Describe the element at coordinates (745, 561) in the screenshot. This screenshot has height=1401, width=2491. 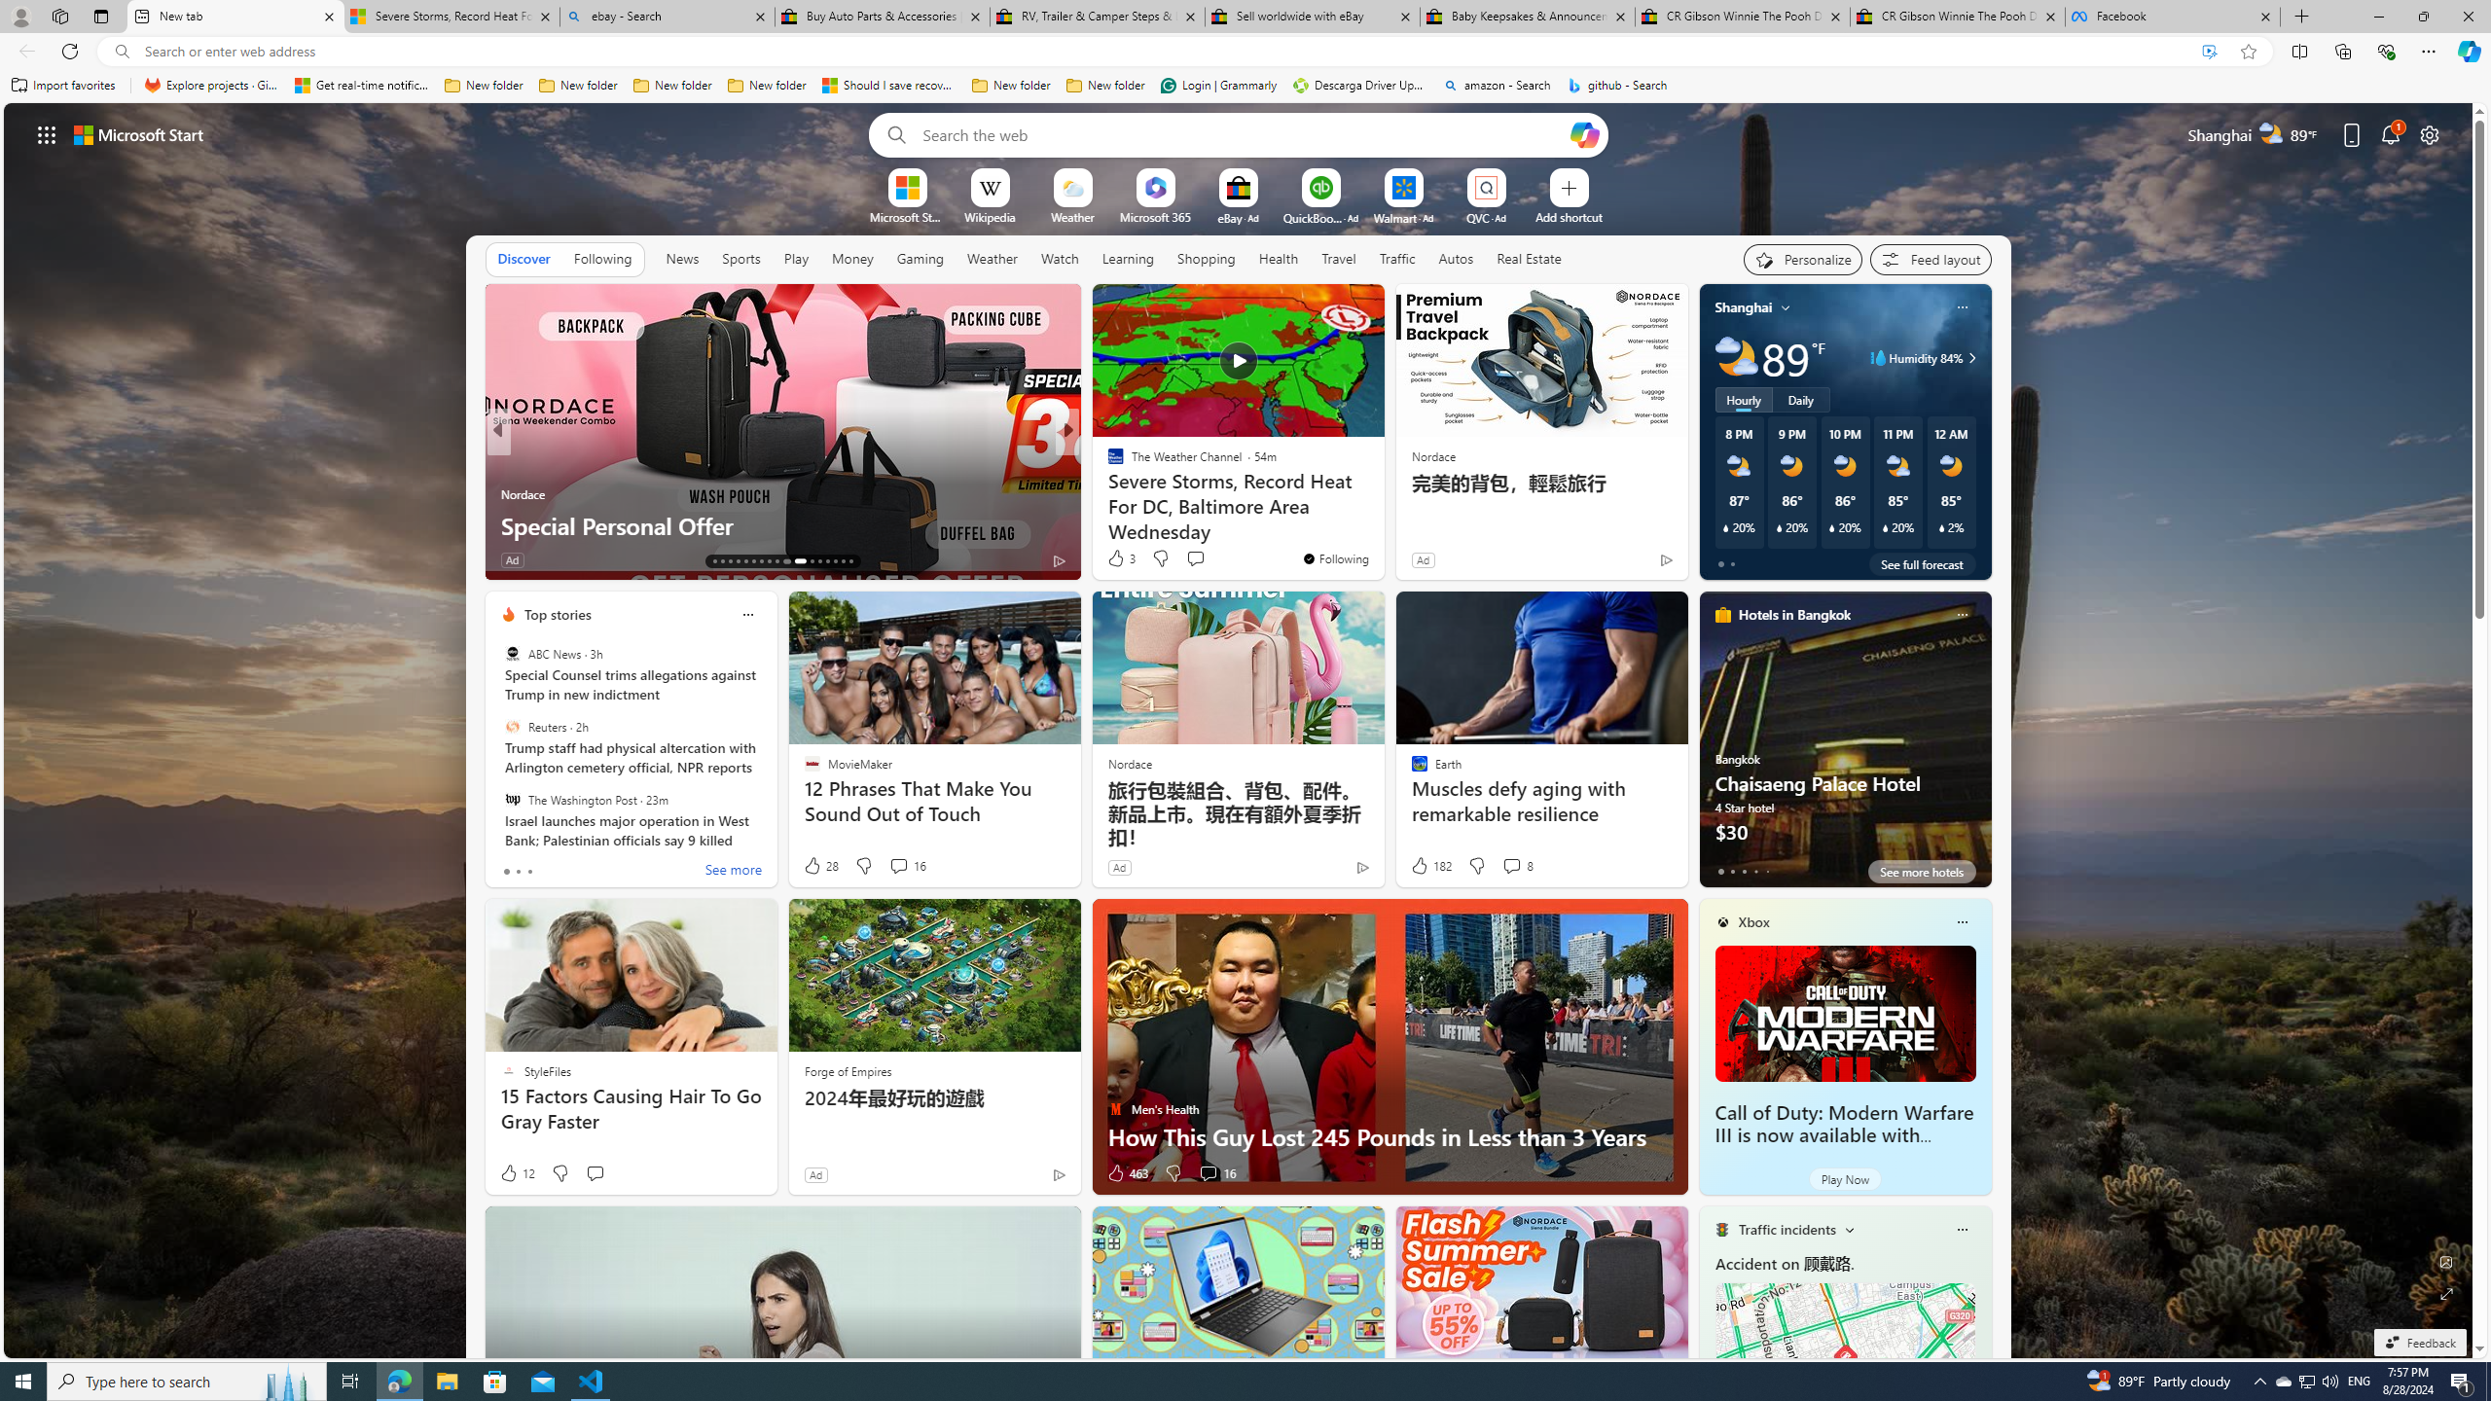
I see `AutomationID: tab-17` at that location.